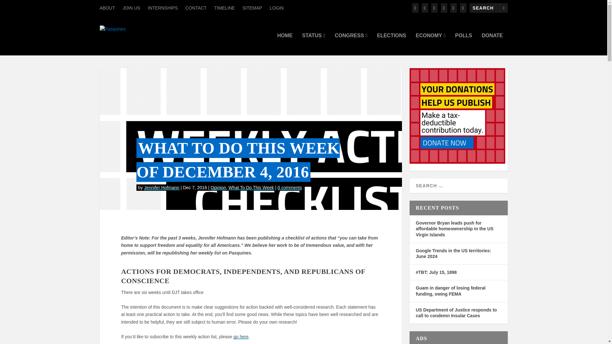 The height and width of the screenshot is (344, 612). I want to click on INTERNSHIPS, so click(163, 8).